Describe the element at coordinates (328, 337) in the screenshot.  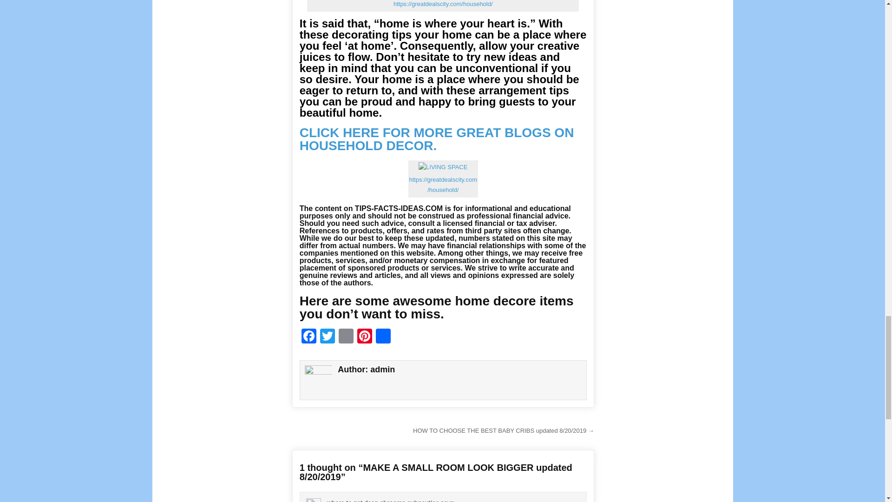
I see `Twitter` at that location.